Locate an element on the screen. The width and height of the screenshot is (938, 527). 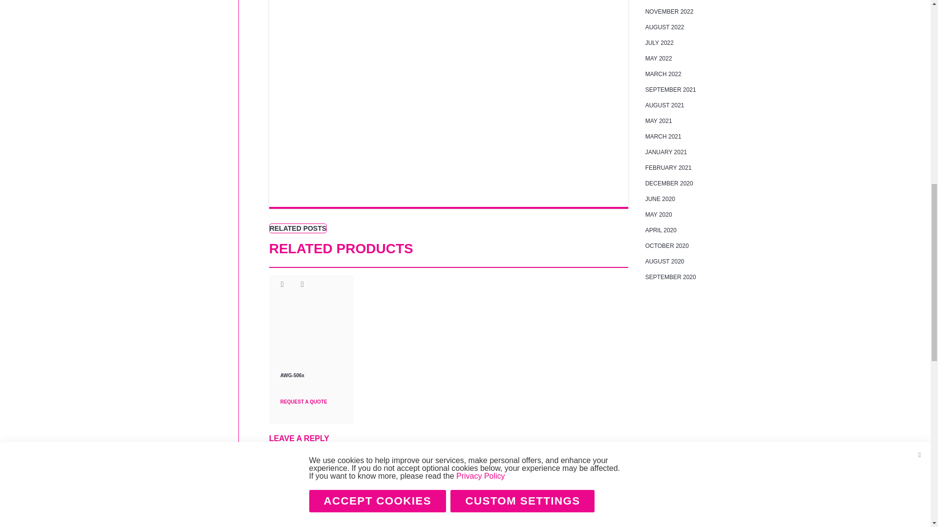
Add to Compare is located at coordinates (303, 284).